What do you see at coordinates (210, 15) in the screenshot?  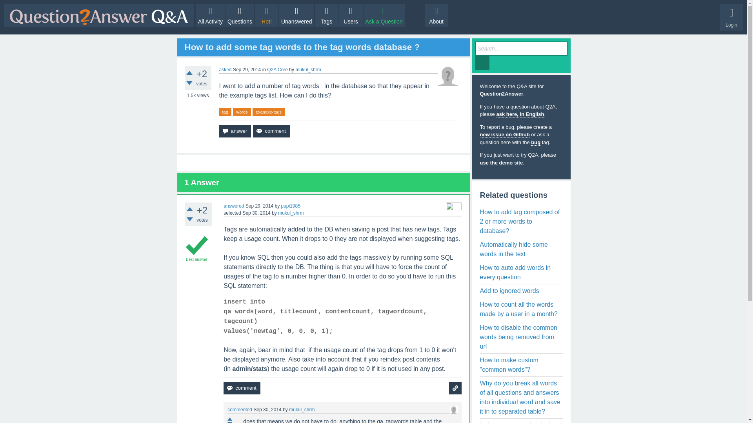 I see `All Activity` at bounding box center [210, 15].